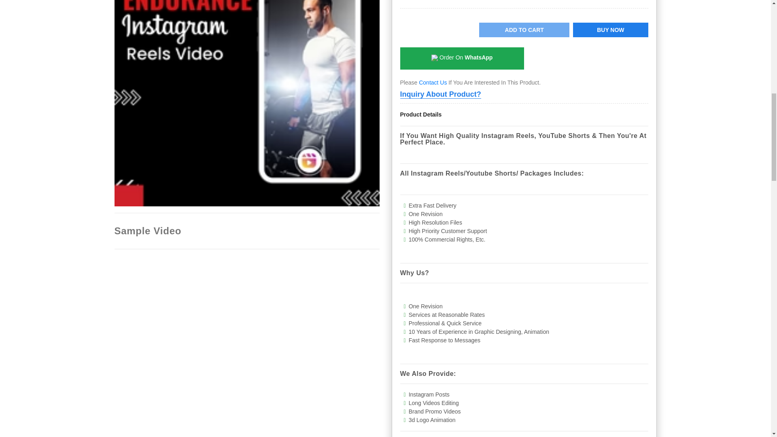 The height and width of the screenshot is (437, 777). Describe the element at coordinates (462, 58) in the screenshot. I see `Order On WhatsApp` at that location.